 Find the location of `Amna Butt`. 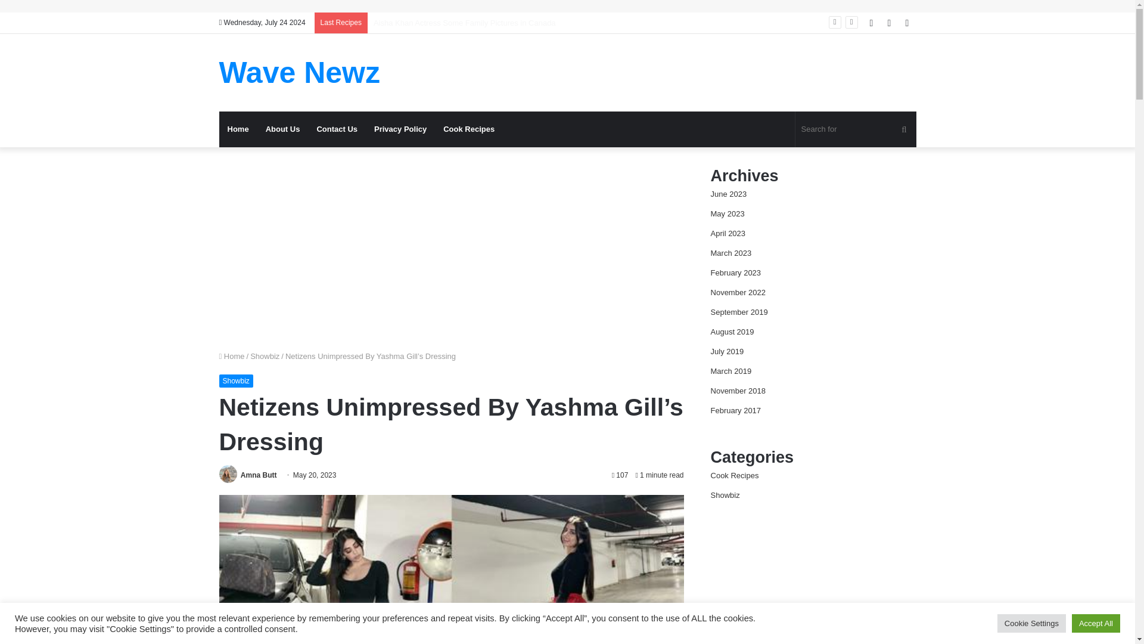

Amna Butt is located at coordinates (259, 475).